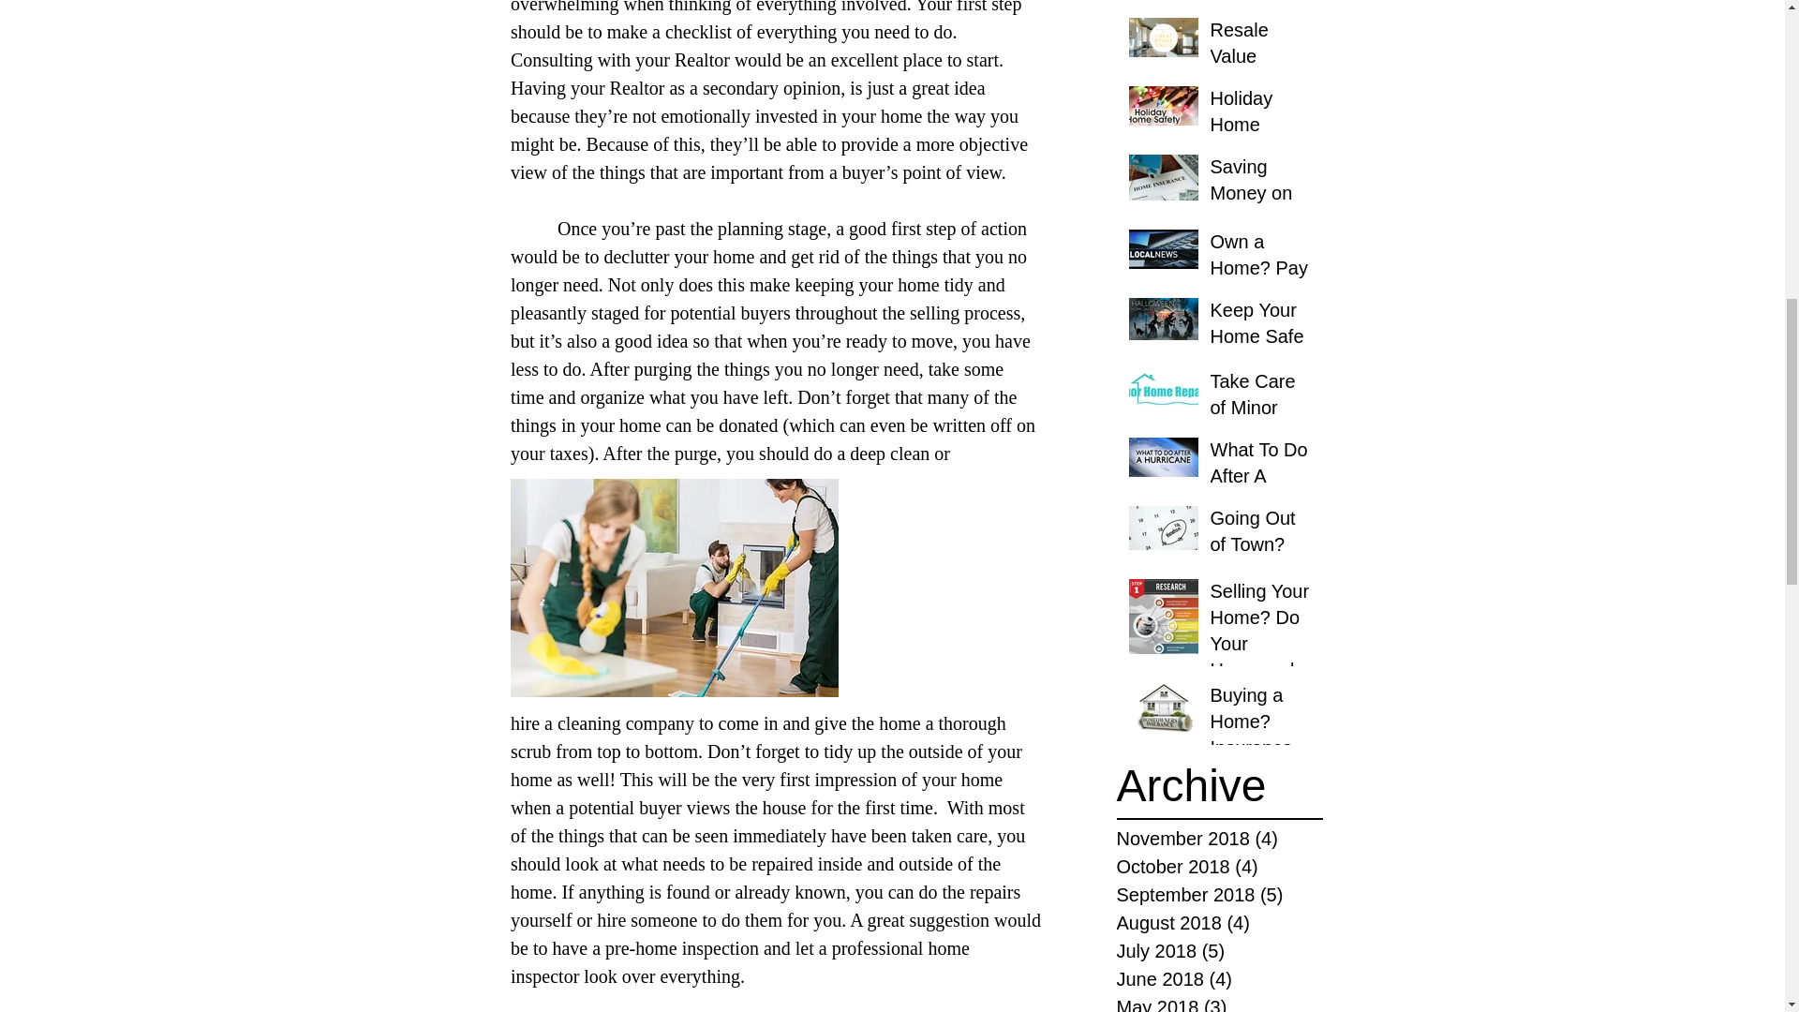  I want to click on What To Do After A Hurricane, so click(1261, 480).